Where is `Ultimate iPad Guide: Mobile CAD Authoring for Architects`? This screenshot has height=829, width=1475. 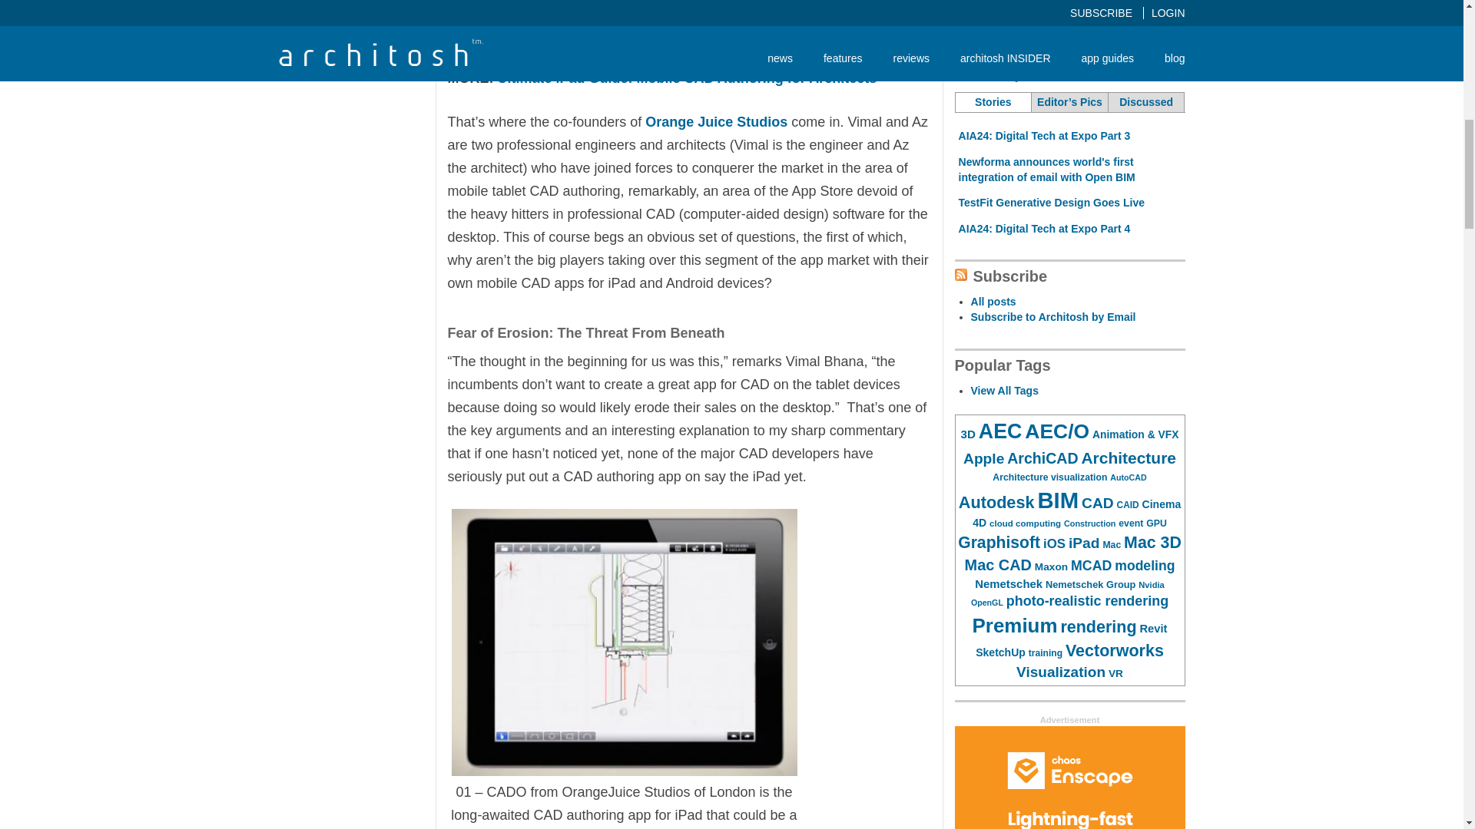
Ultimate iPad Guide: Mobile CAD Authoring for Architects is located at coordinates (688, 78).